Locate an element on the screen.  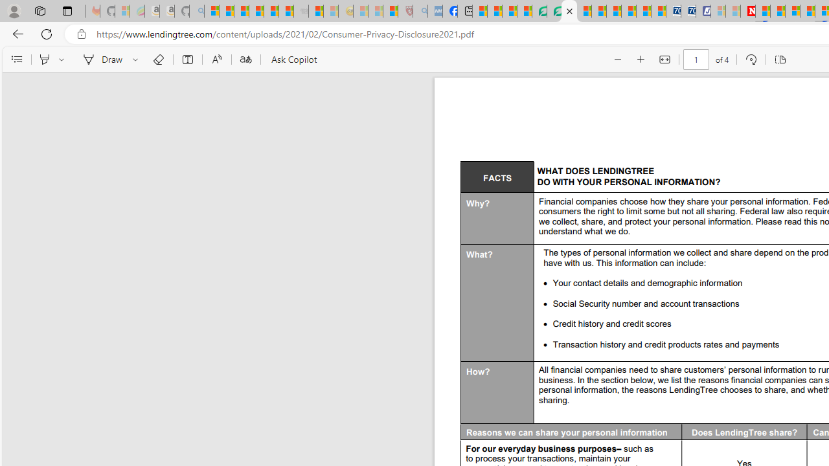
Latest Politics News & Archive | Newsweek.com is located at coordinates (748, 12).